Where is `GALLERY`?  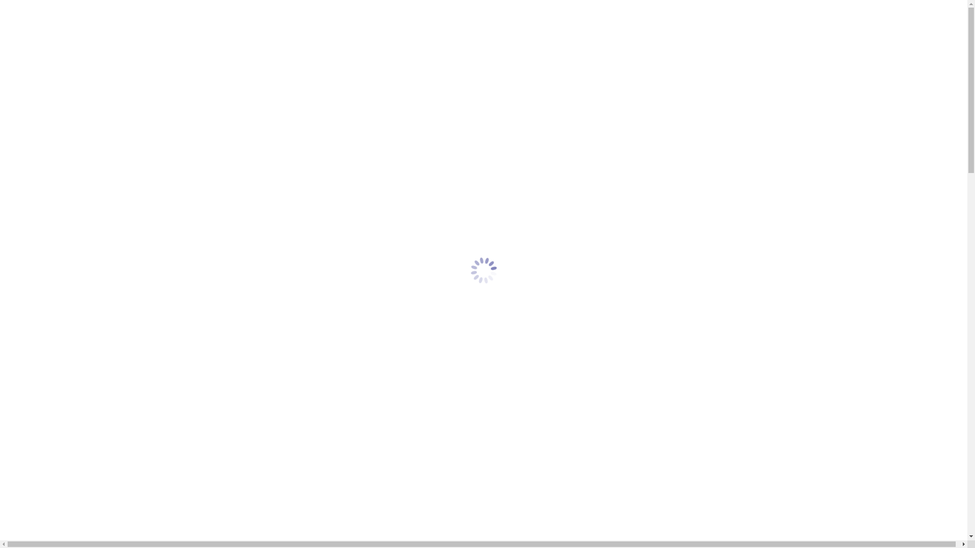 GALLERY is located at coordinates (46, 43).